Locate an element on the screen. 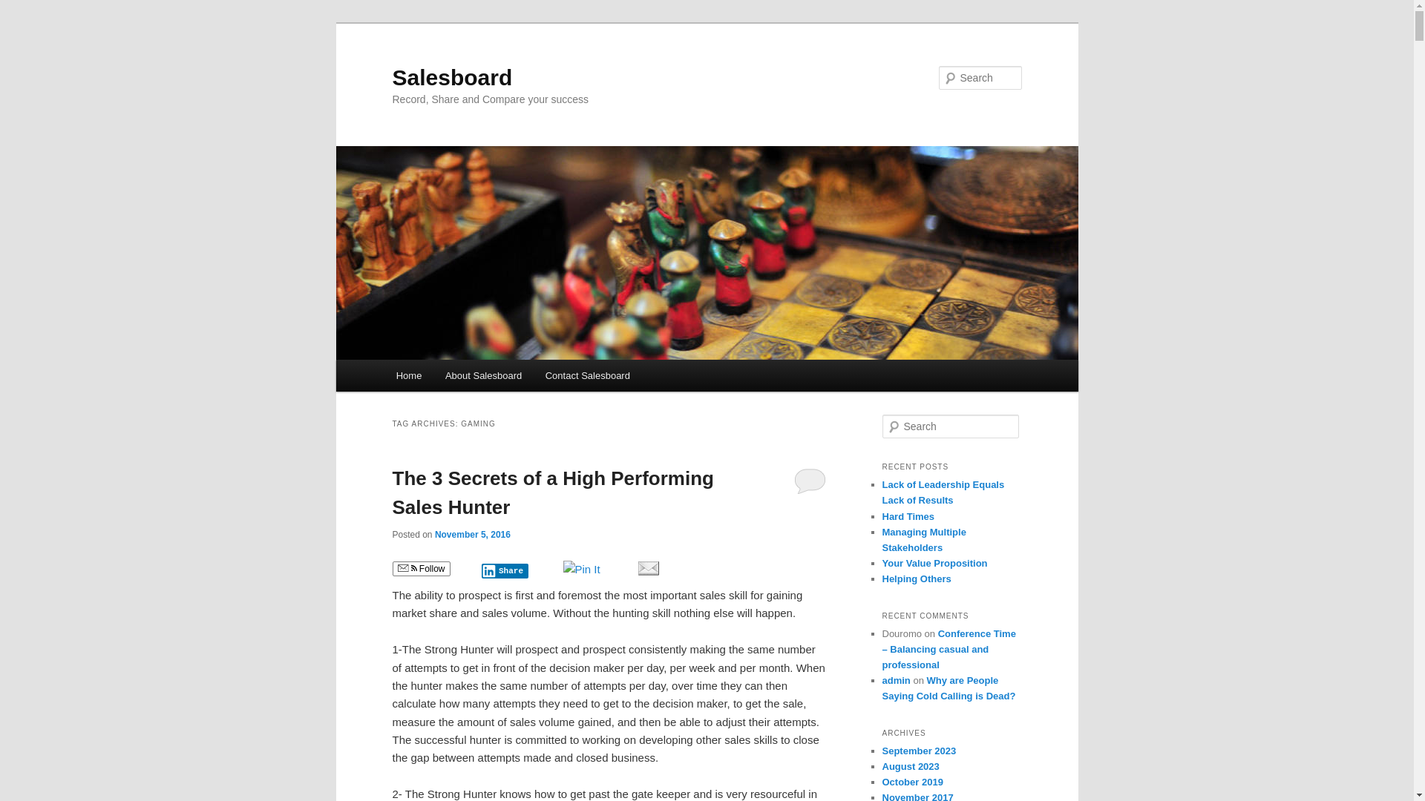 The width and height of the screenshot is (1425, 801). Contact Salesboard is located at coordinates (588, 375).